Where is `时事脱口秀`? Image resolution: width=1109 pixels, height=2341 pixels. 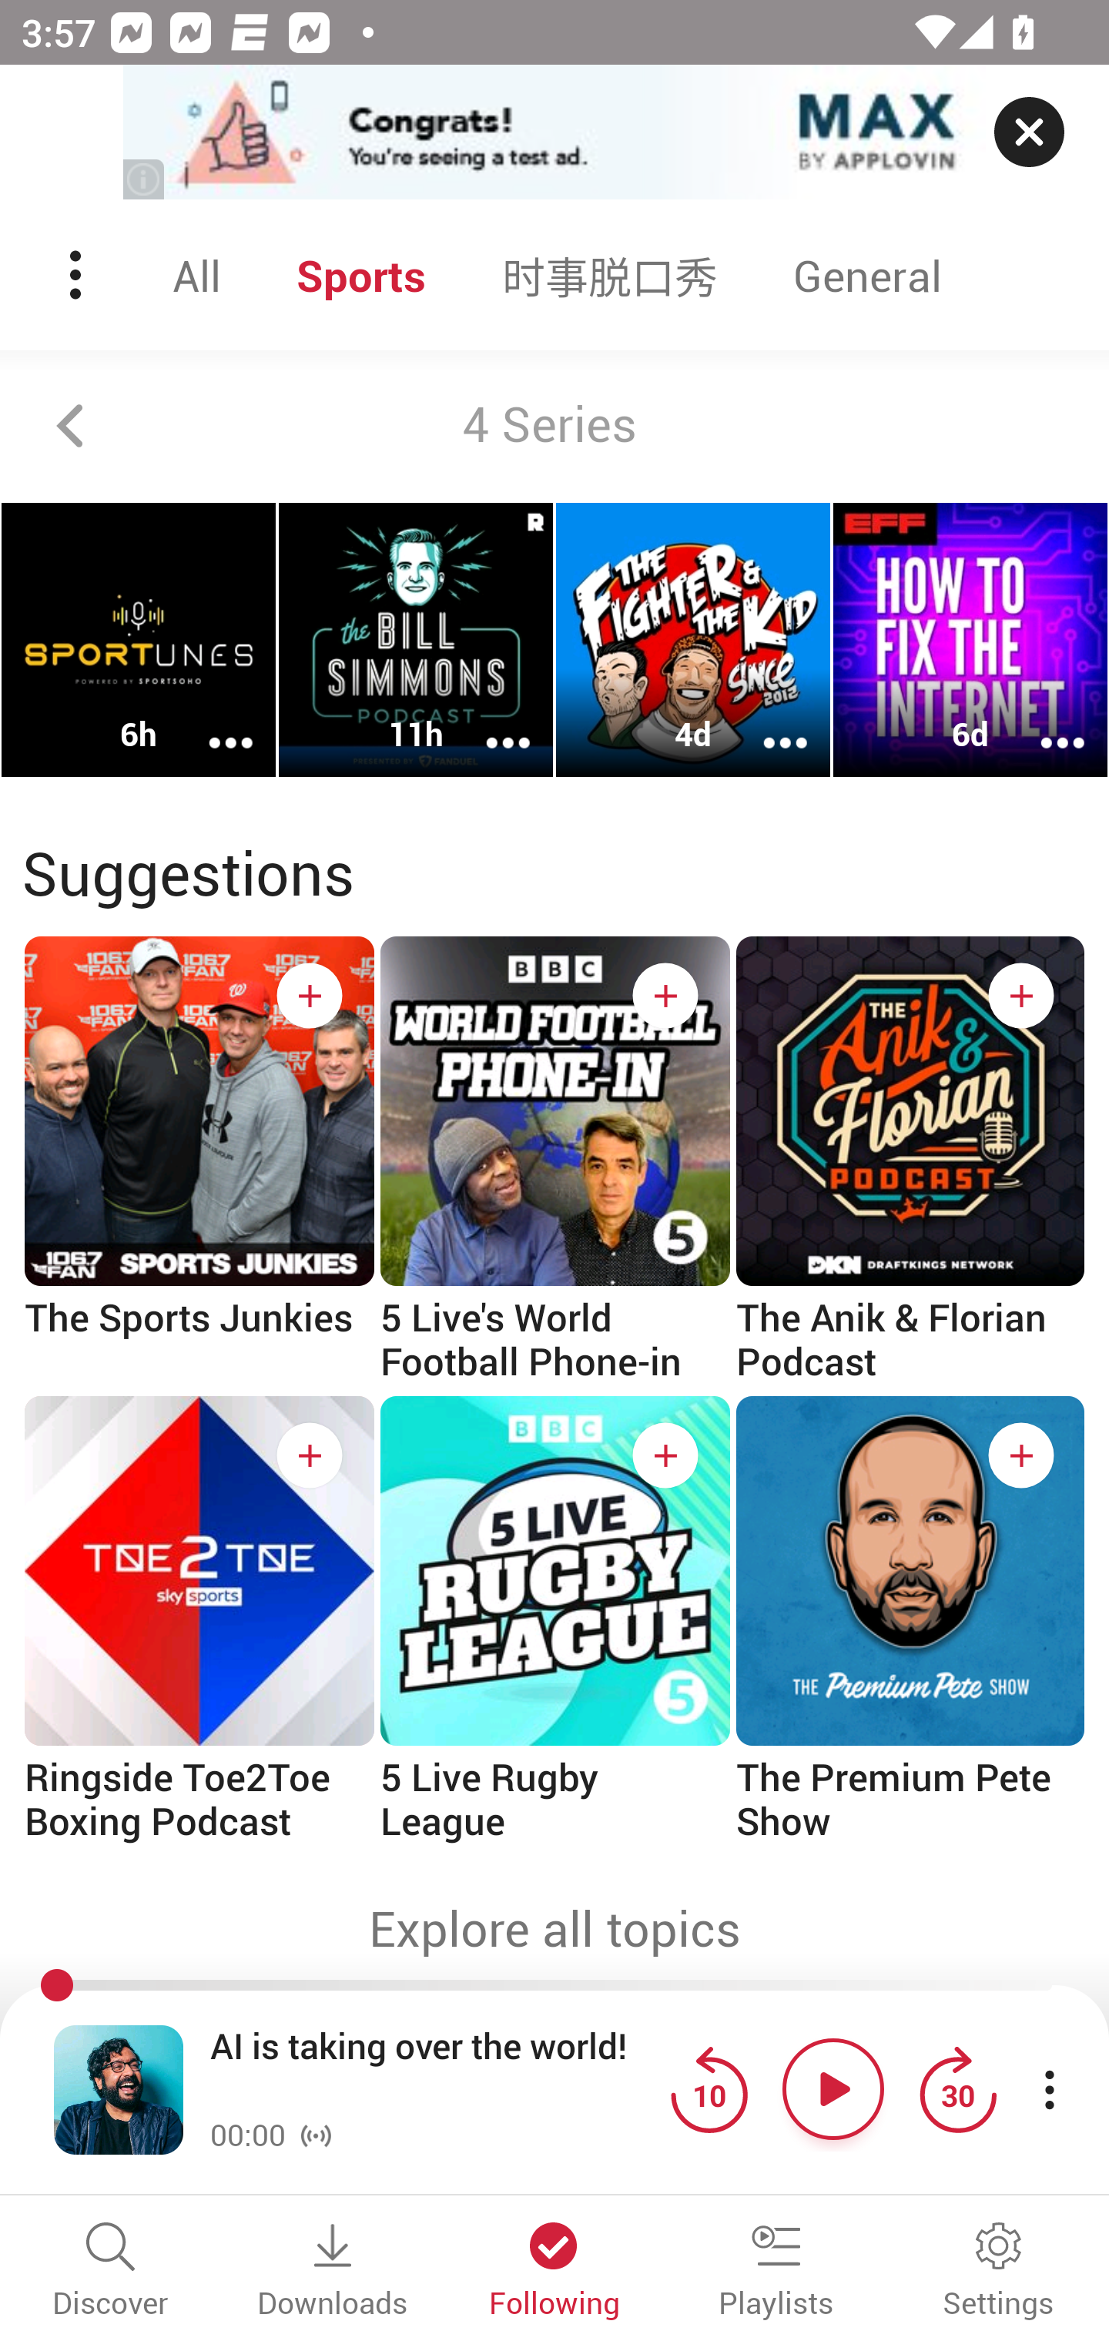
时事脱口秀 is located at coordinates (610, 275).